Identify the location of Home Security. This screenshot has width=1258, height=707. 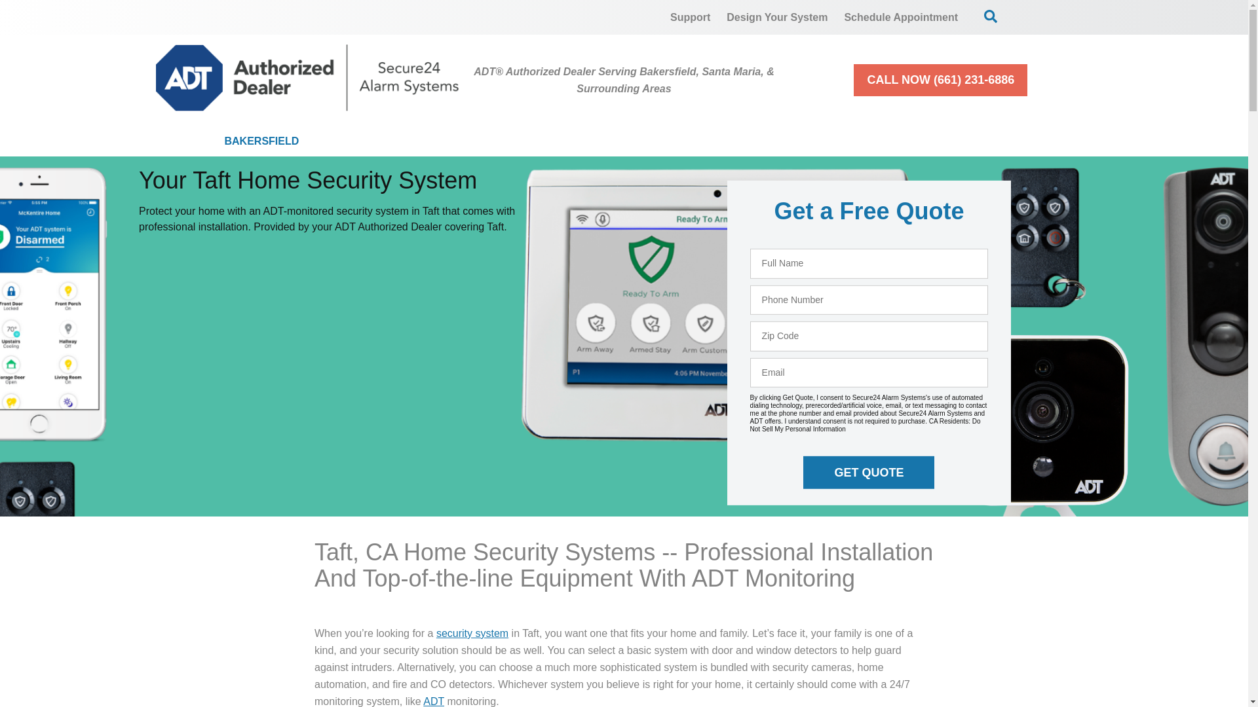
(396, 141).